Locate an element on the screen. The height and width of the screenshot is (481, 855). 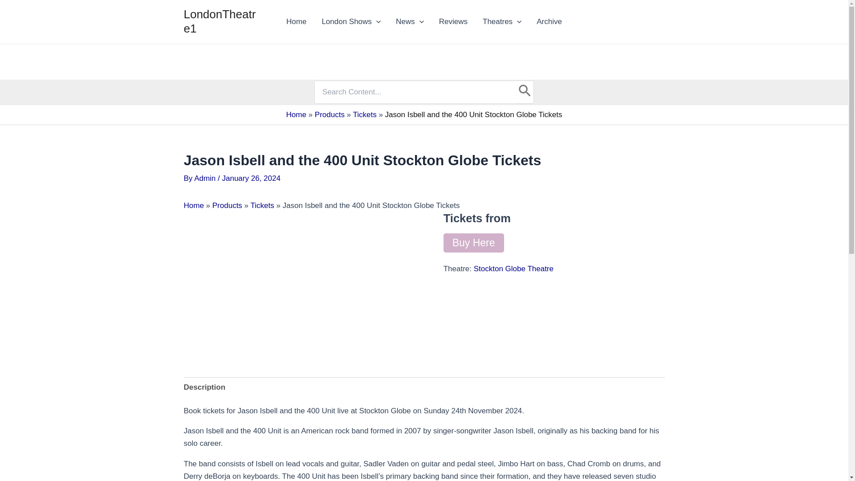
LondonTheatre1 is located at coordinates (220, 21).